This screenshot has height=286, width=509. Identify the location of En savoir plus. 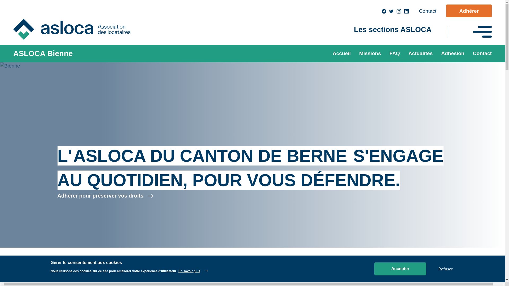
(193, 271).